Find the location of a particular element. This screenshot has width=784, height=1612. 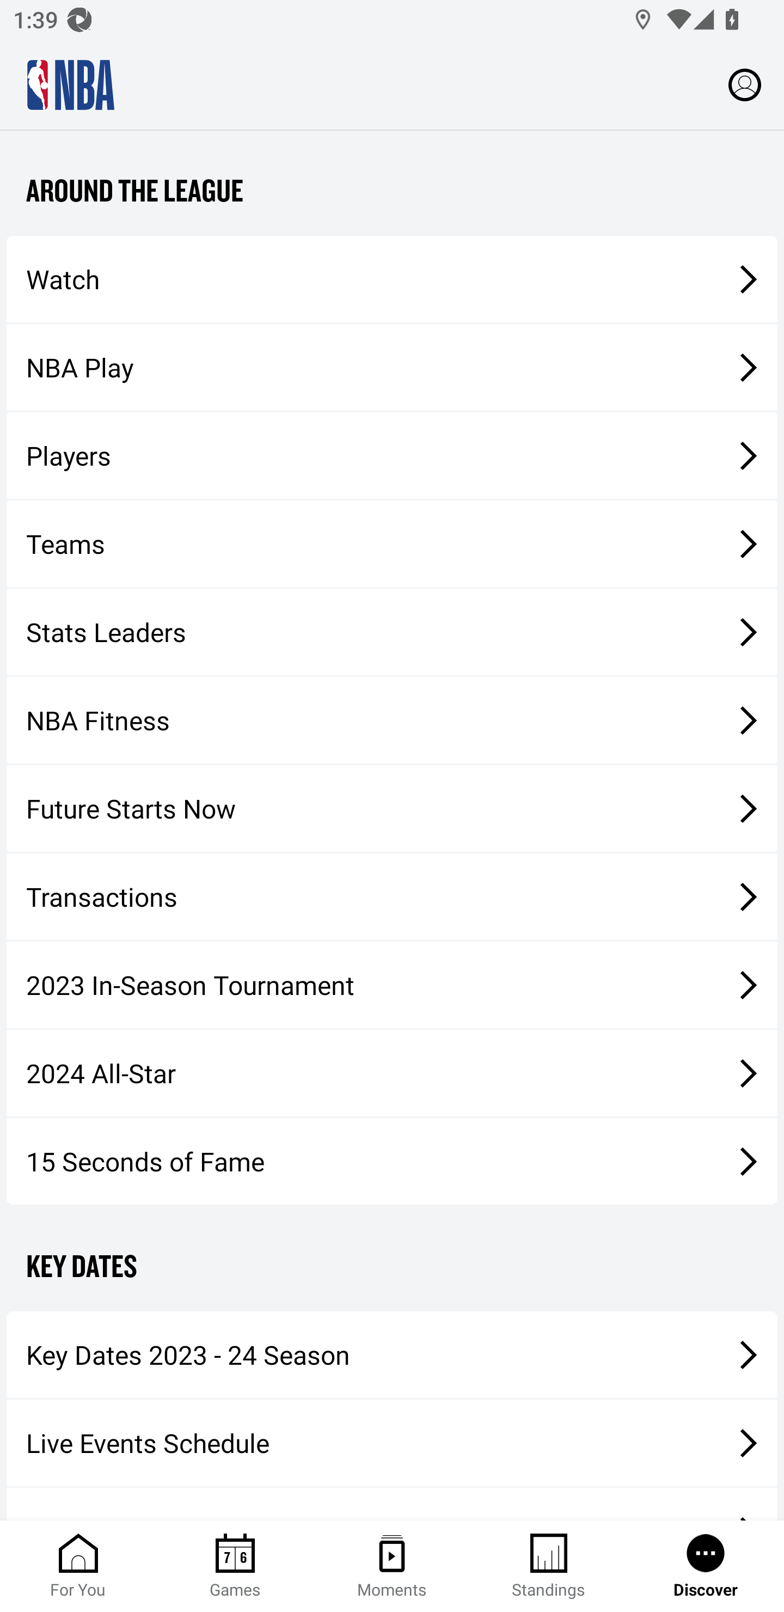

Watch is located at coordinates (392, 279).